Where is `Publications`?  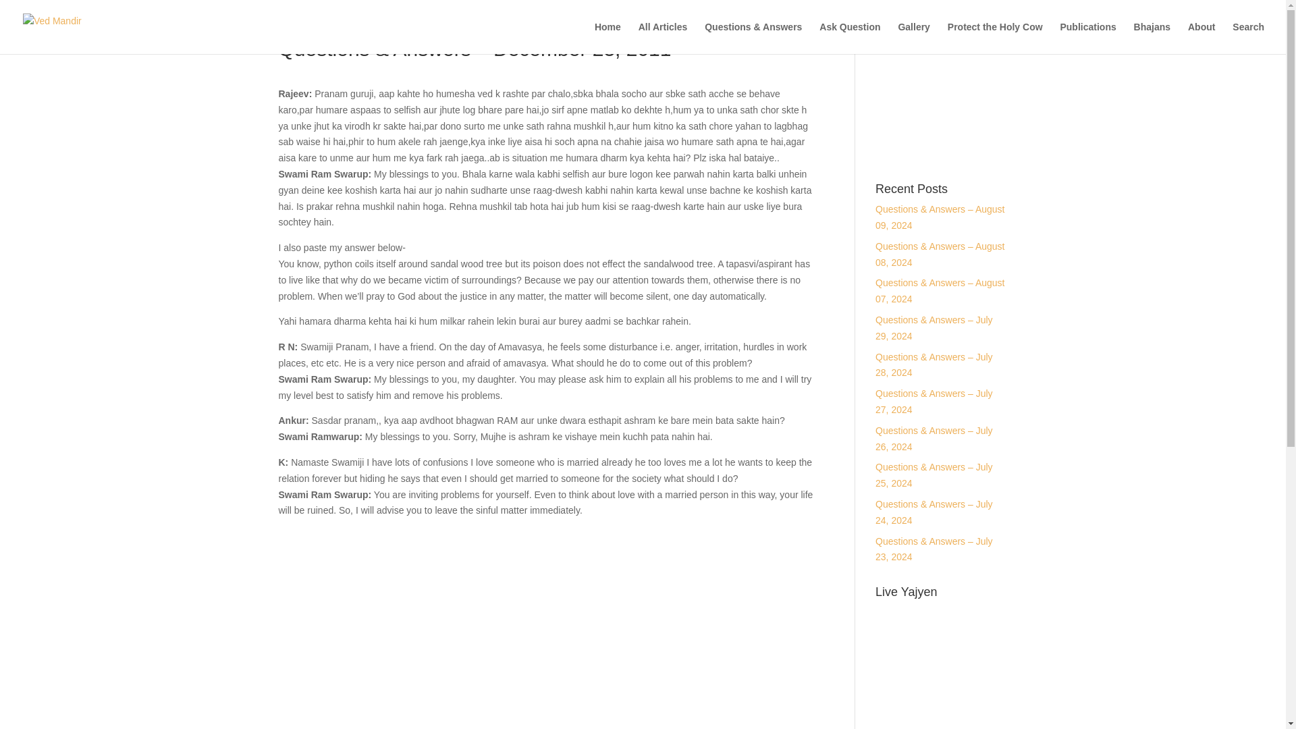
Publications is located at coordinates (1088, 38).